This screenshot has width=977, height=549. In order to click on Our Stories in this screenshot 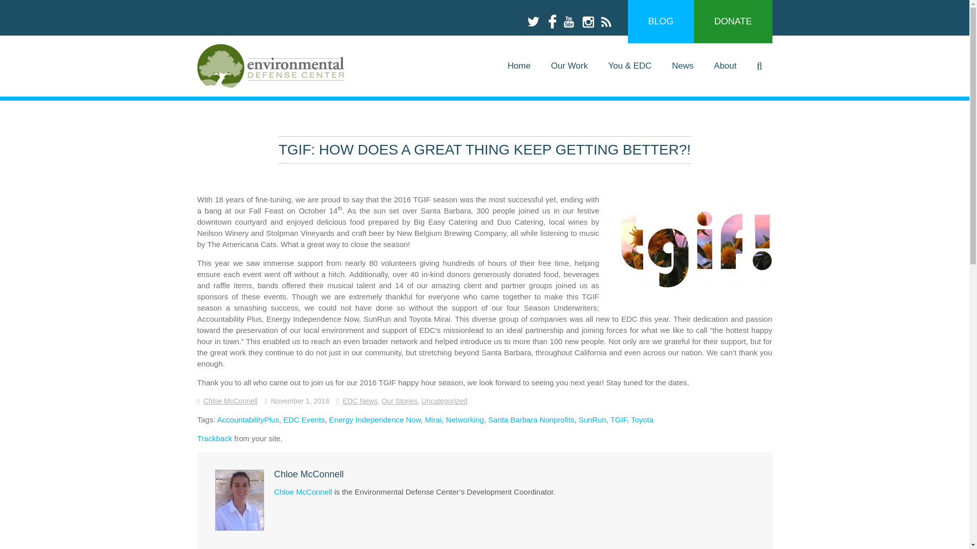, I will do `click(400, 401)`.